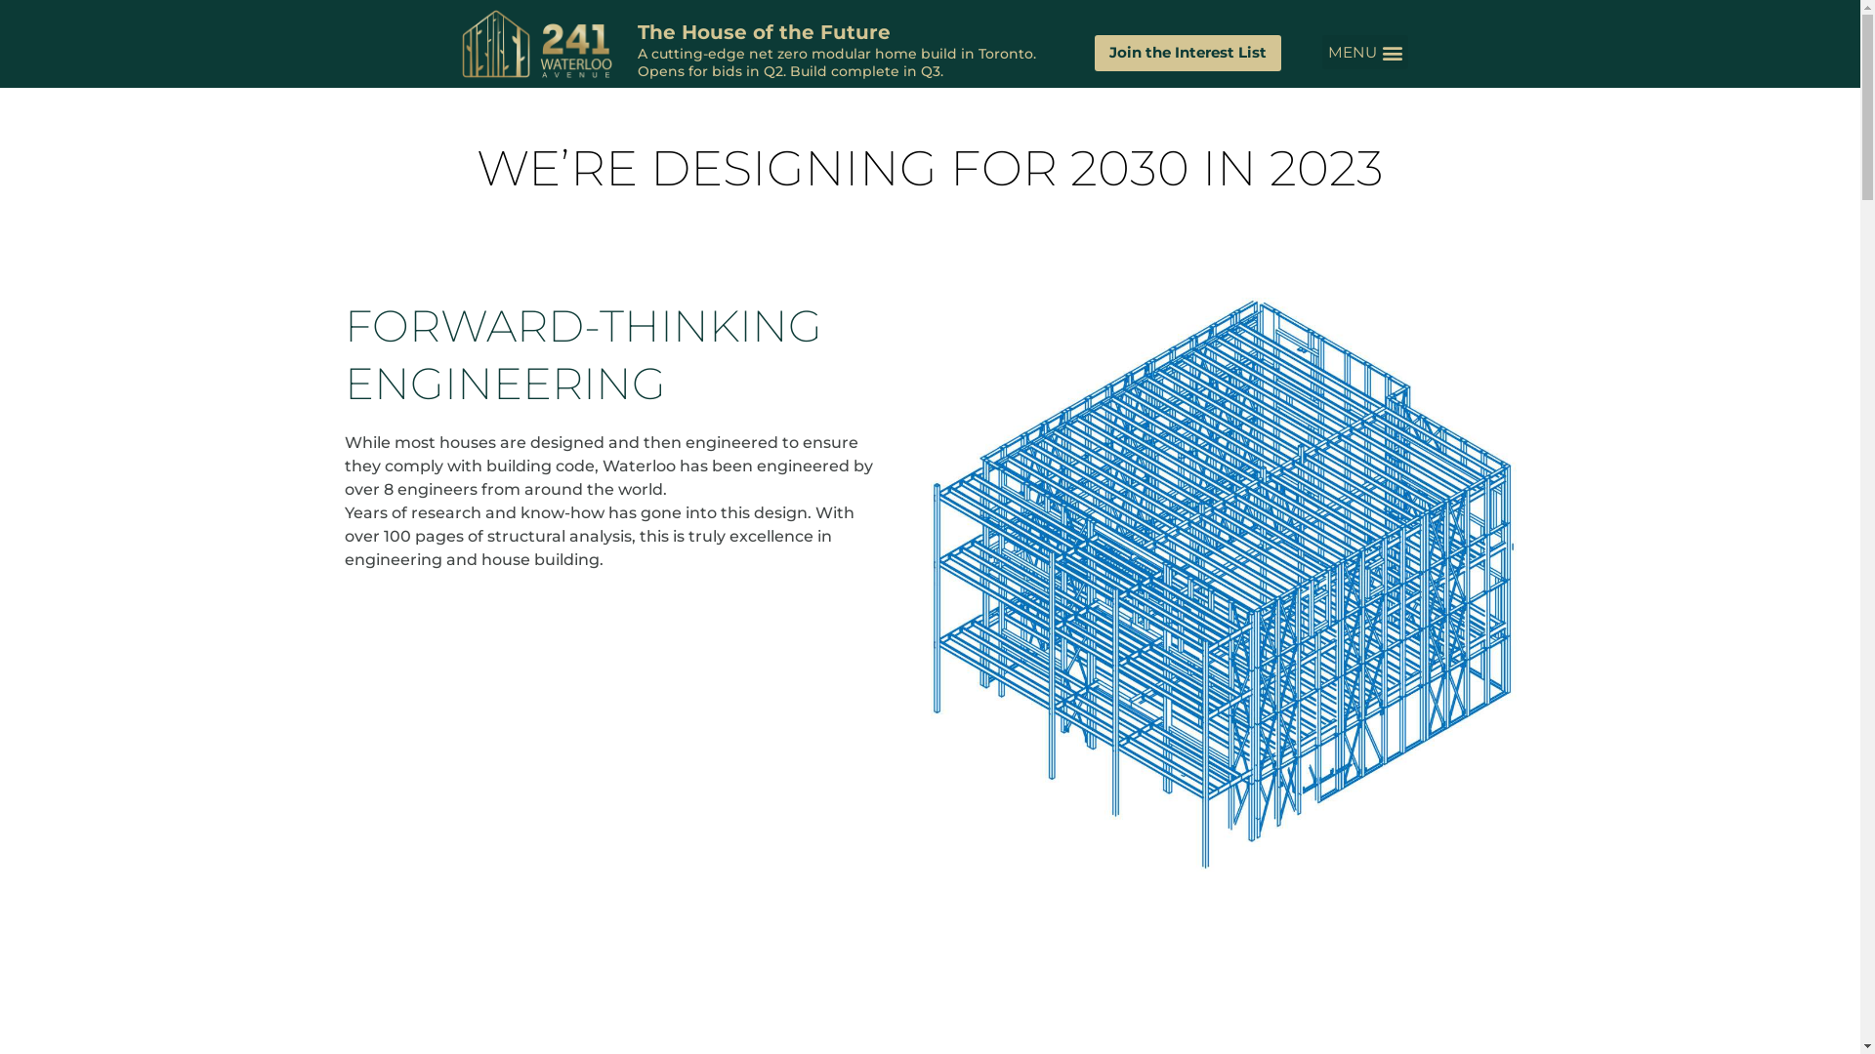 This screenshot has width=1875, height=1054. What do you see at coordinates (1187, 53) in the screenshot?
I see `Join the Interest List` at bounding box center [1187, 53].